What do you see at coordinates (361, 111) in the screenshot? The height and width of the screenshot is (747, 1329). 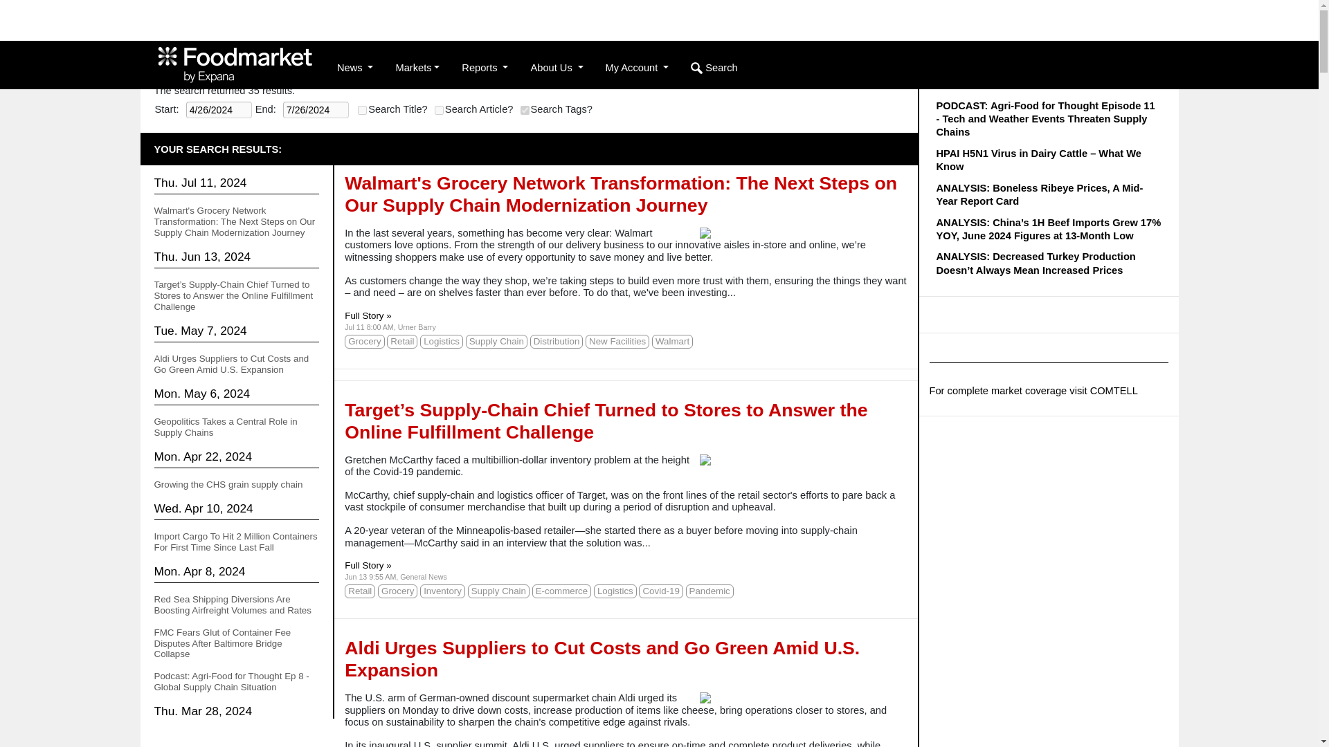 I see `on` at bounding box center [361, 111].